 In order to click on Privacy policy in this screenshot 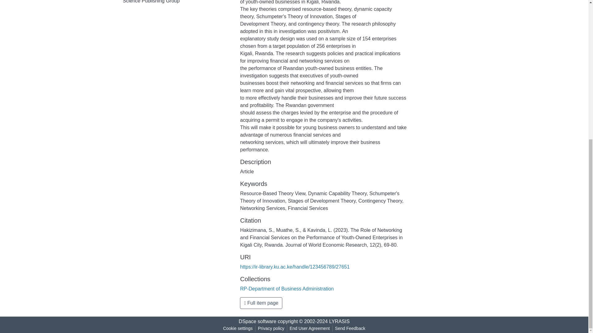, I will do `click(271, 328)`.